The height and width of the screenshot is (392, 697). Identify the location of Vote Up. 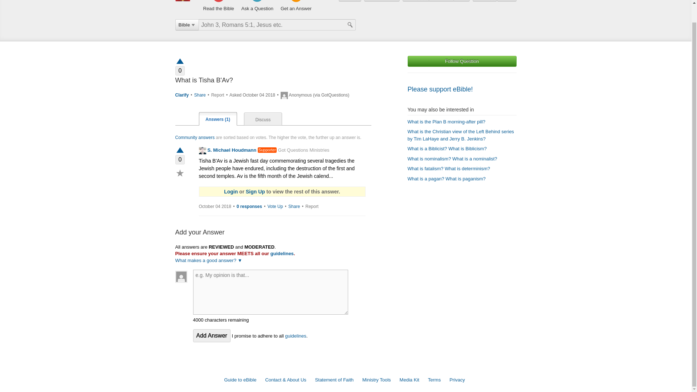
(275, 206).